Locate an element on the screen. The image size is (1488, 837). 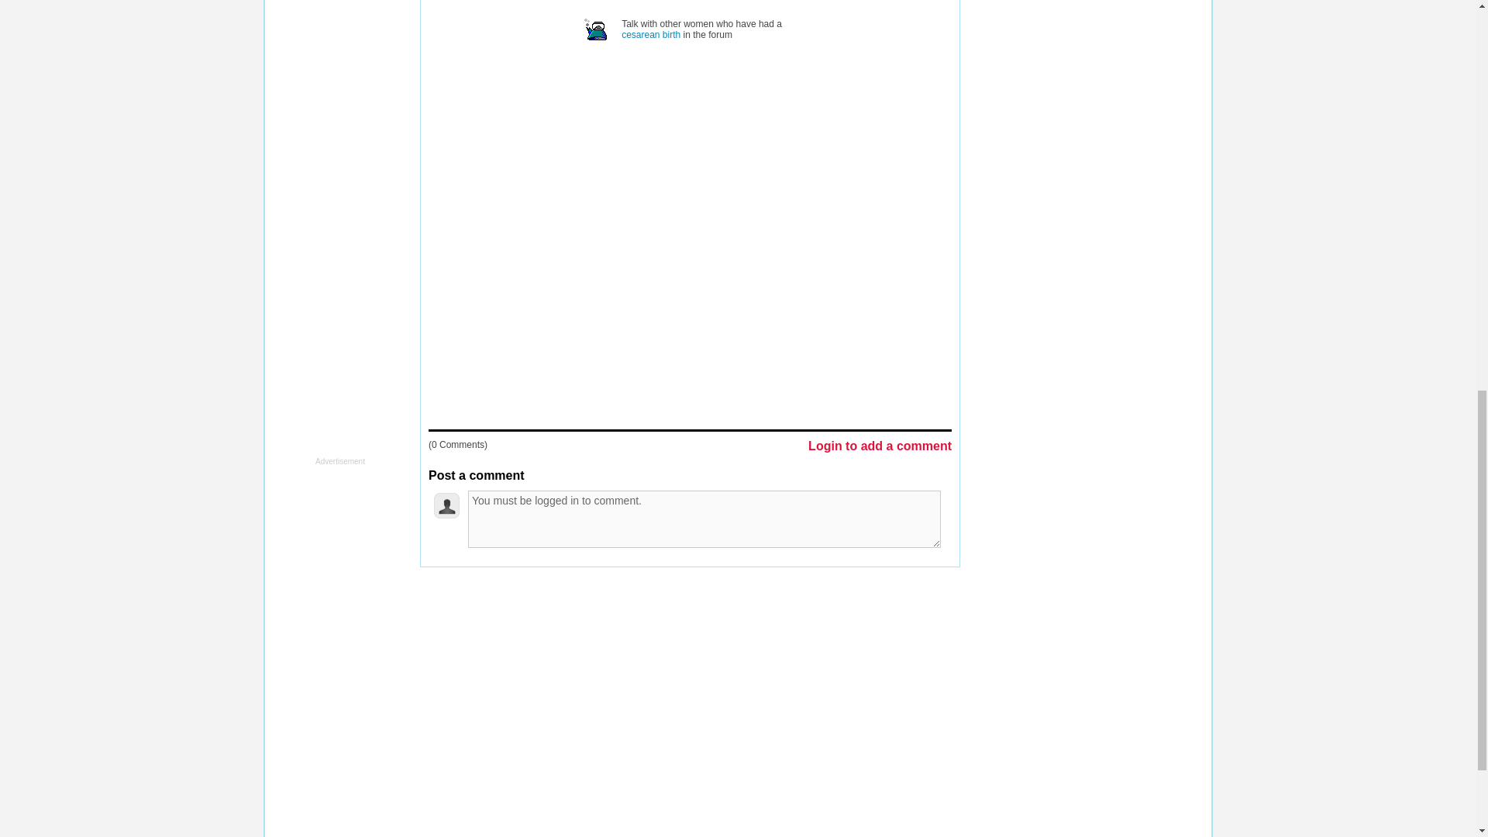
Login to add a comment is located at coordinates (880, 447).